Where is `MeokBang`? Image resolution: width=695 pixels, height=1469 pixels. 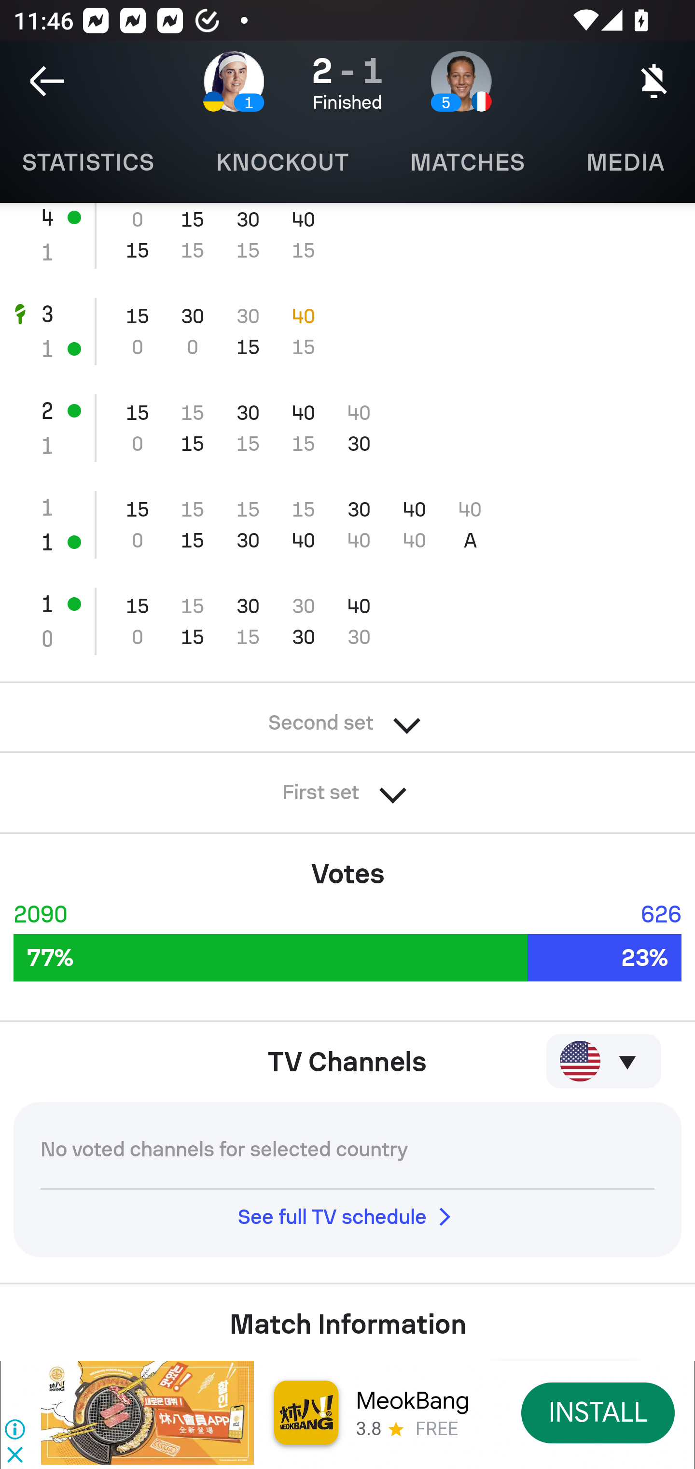
MeokBang is located at coordinates (412, 1400).